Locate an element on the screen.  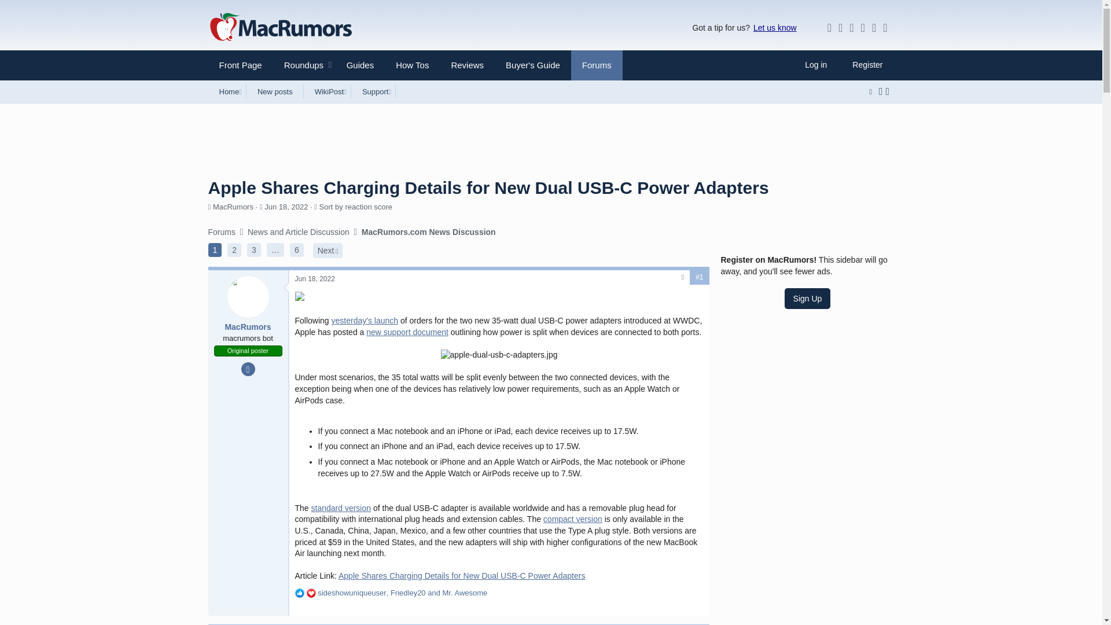
Front Page is located at coordinates (241, 65).